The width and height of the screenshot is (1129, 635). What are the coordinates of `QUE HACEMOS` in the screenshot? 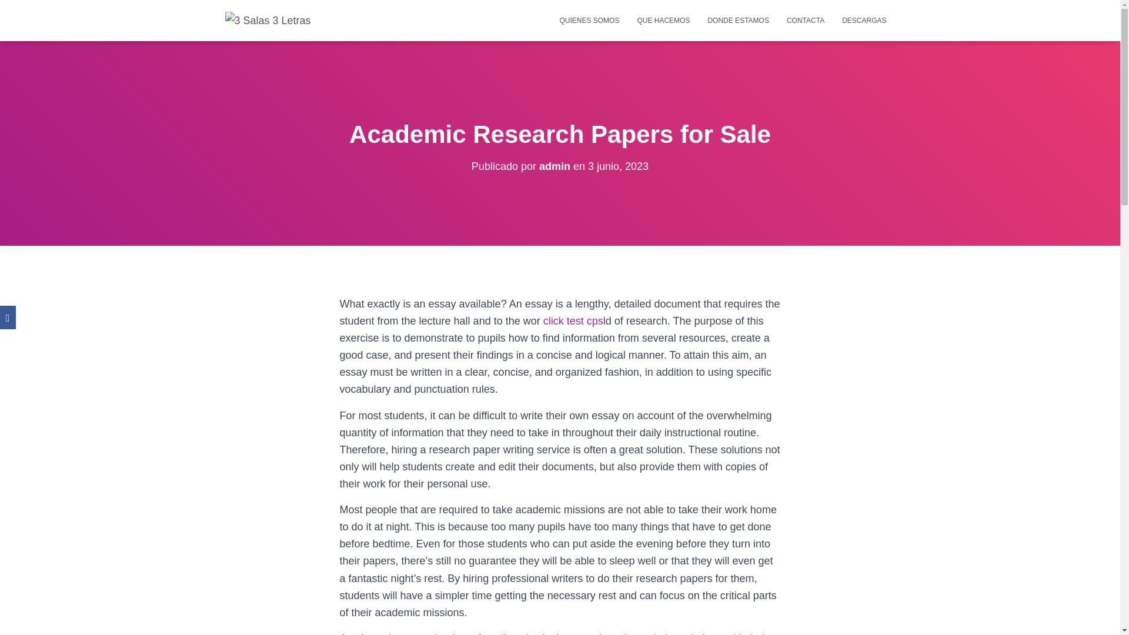 It's located at (663, 20).